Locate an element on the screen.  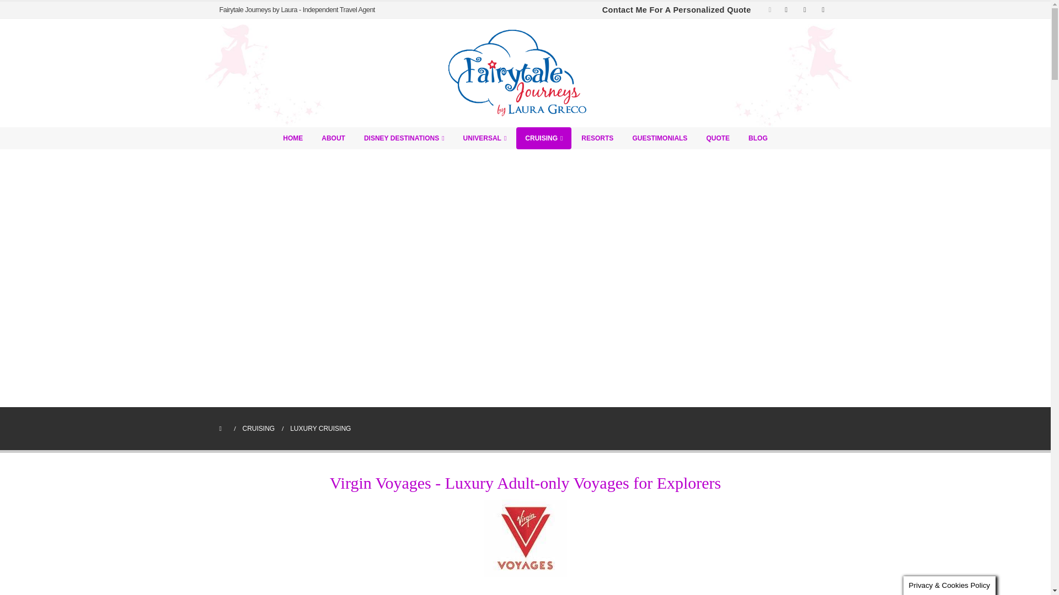
Facebook is located at coordinates (787, 10).